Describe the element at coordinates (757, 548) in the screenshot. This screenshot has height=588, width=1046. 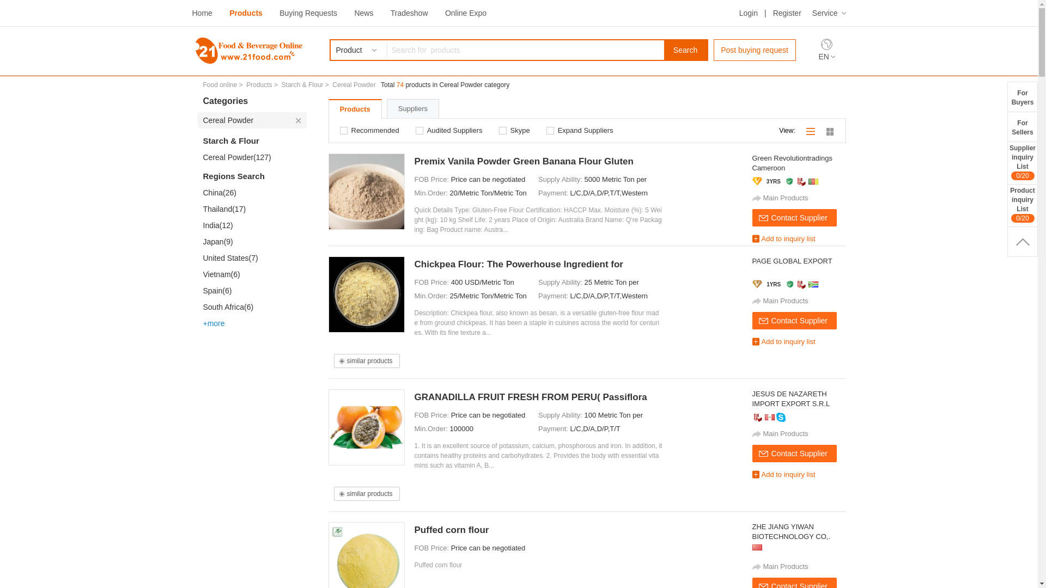
I see `China` at that location.